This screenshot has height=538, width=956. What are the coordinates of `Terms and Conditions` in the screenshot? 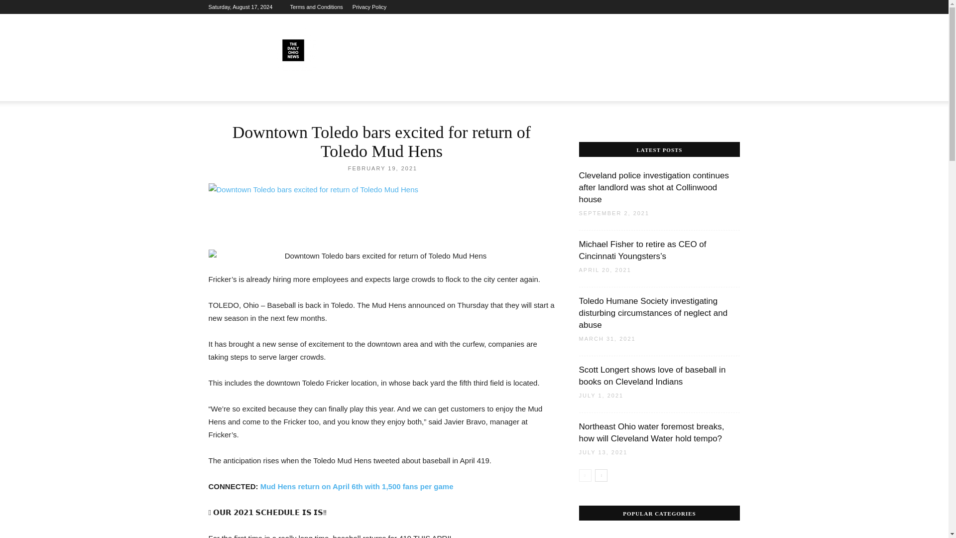 It's located at (316, 7).